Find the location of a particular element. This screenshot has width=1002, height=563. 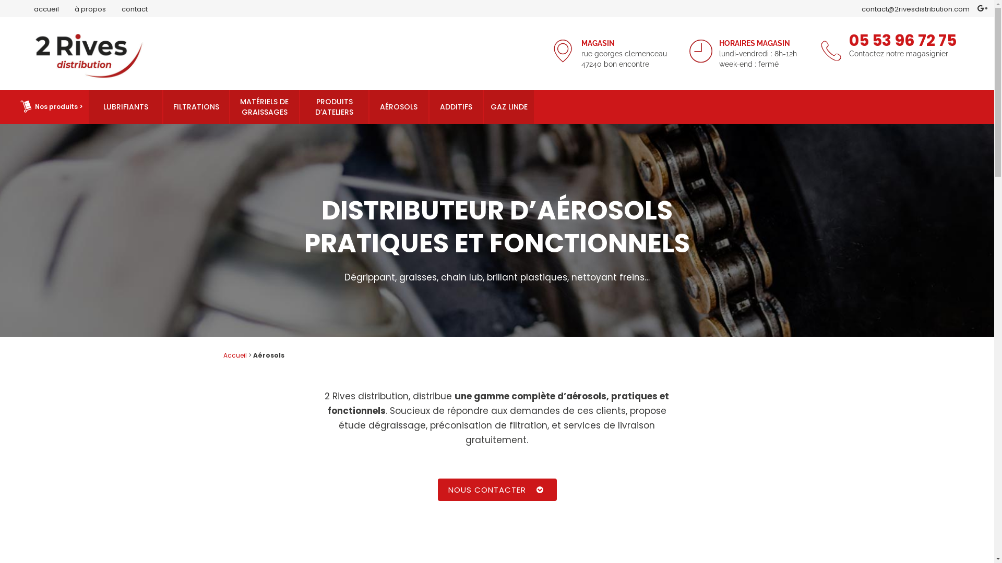

accueil is located at coordinates (33, 9).